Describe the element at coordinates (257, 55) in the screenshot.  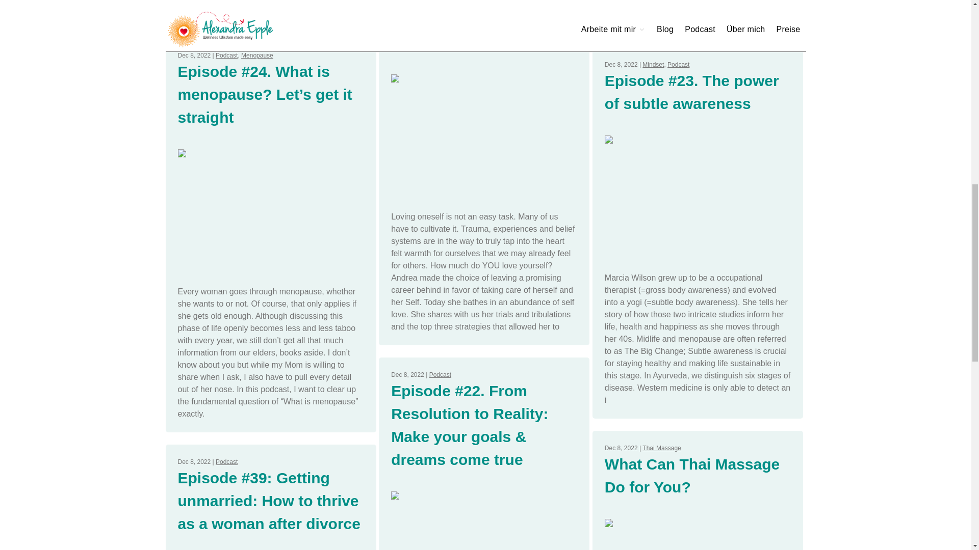
I see `Menopause` at that location.